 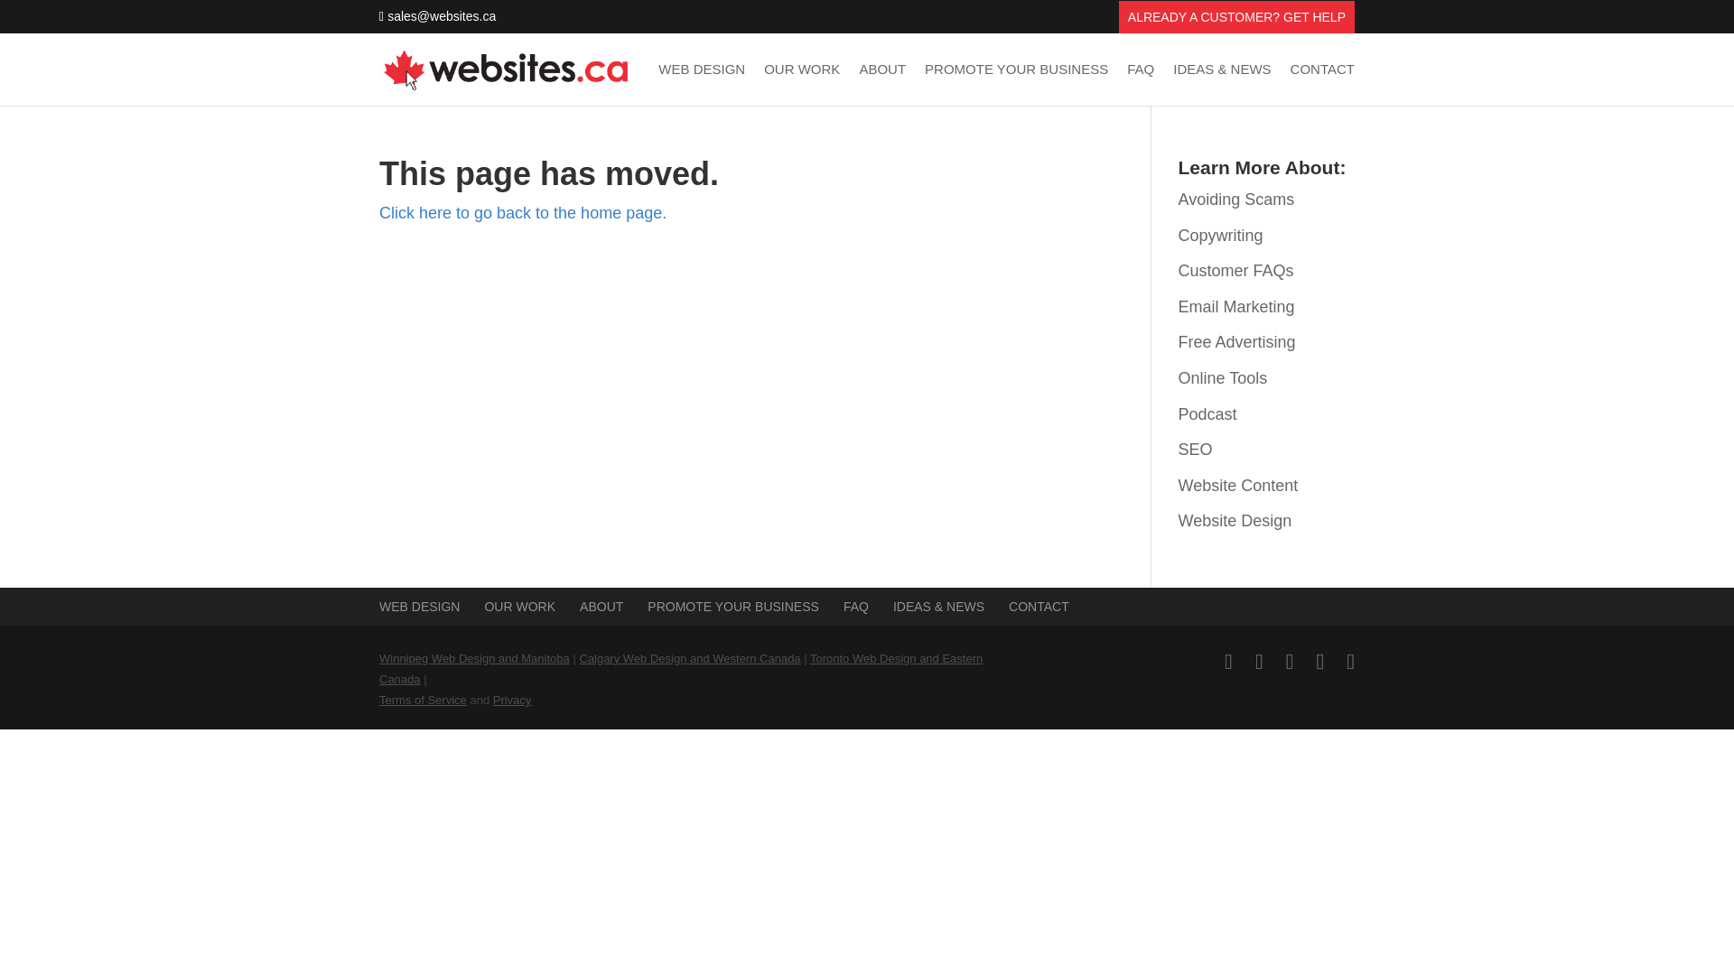 What do you see at coordinates (1237, 307) in the screenshot?
I see `Email Marketing` at bounding box center [1237, 307].